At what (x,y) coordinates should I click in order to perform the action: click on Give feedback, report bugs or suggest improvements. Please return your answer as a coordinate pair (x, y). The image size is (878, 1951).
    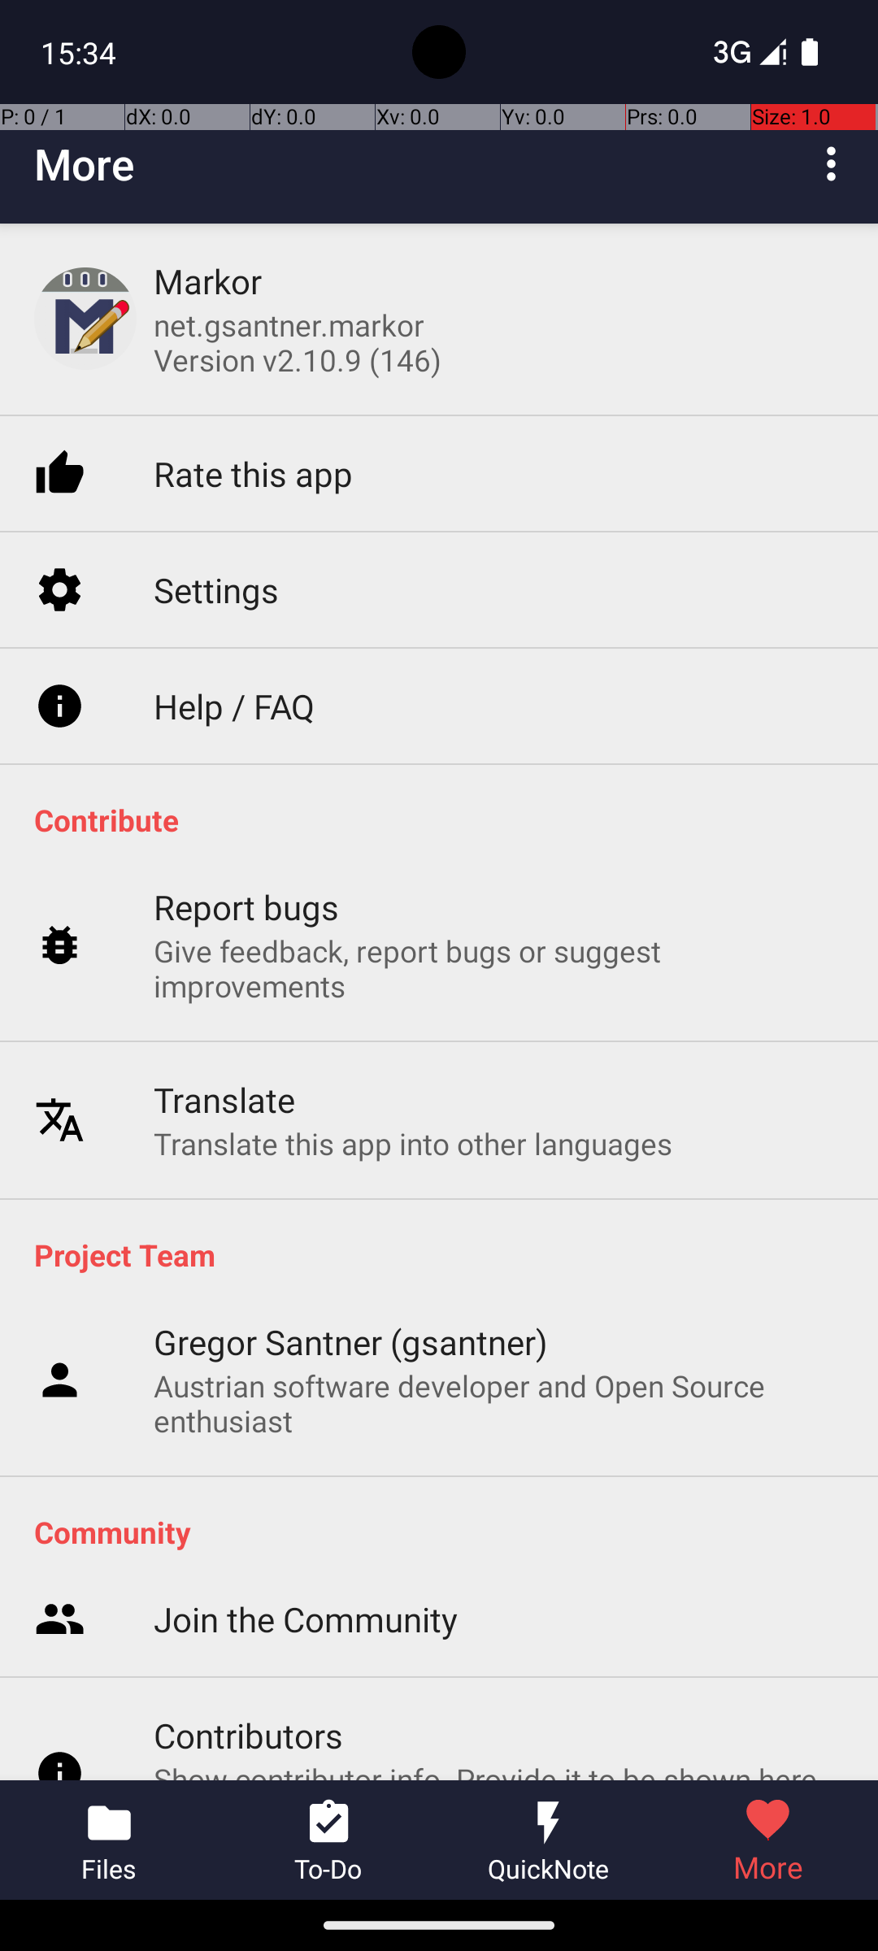
    Looking at the image, I should click on (499, 899).